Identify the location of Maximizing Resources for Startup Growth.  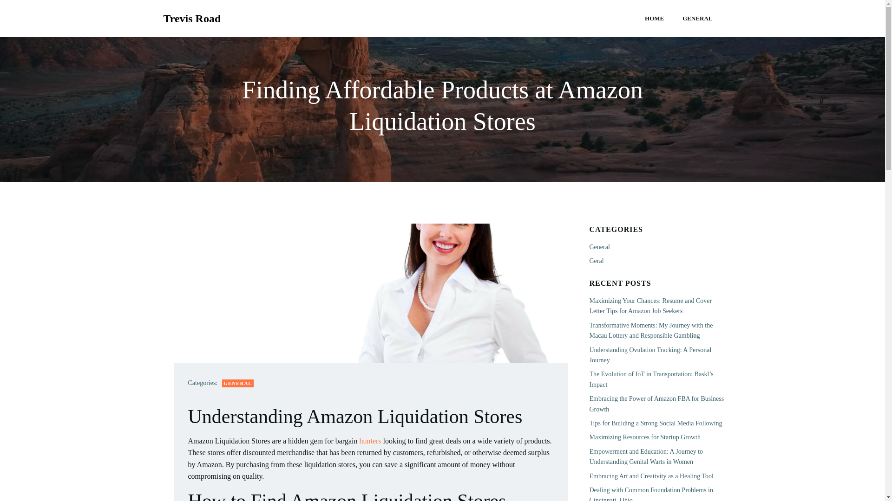
(644, 437).